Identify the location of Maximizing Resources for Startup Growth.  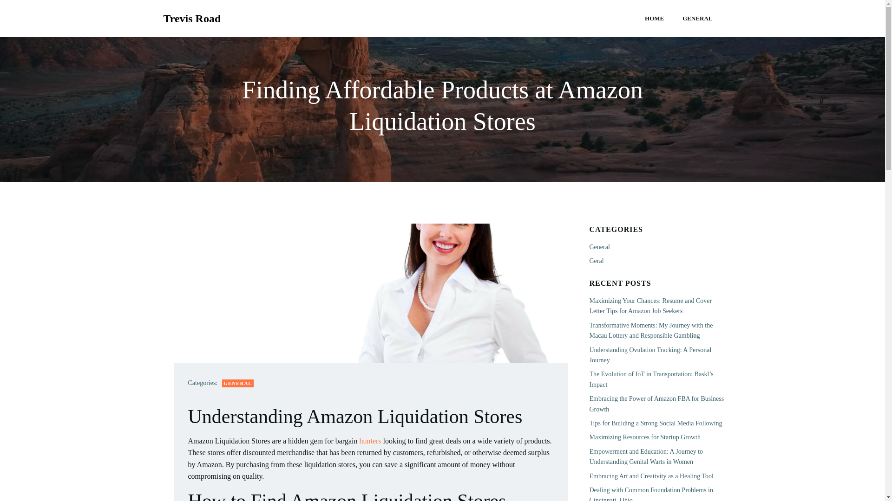
(644, 437).